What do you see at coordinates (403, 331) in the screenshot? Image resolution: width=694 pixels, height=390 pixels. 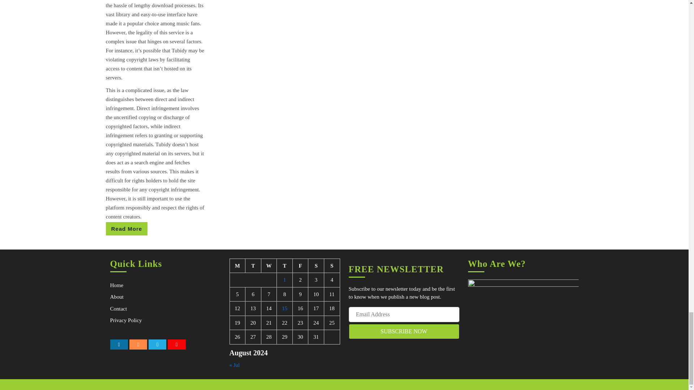 I see `SUBSCRIBE NOW` at bounding box center [403, 331].